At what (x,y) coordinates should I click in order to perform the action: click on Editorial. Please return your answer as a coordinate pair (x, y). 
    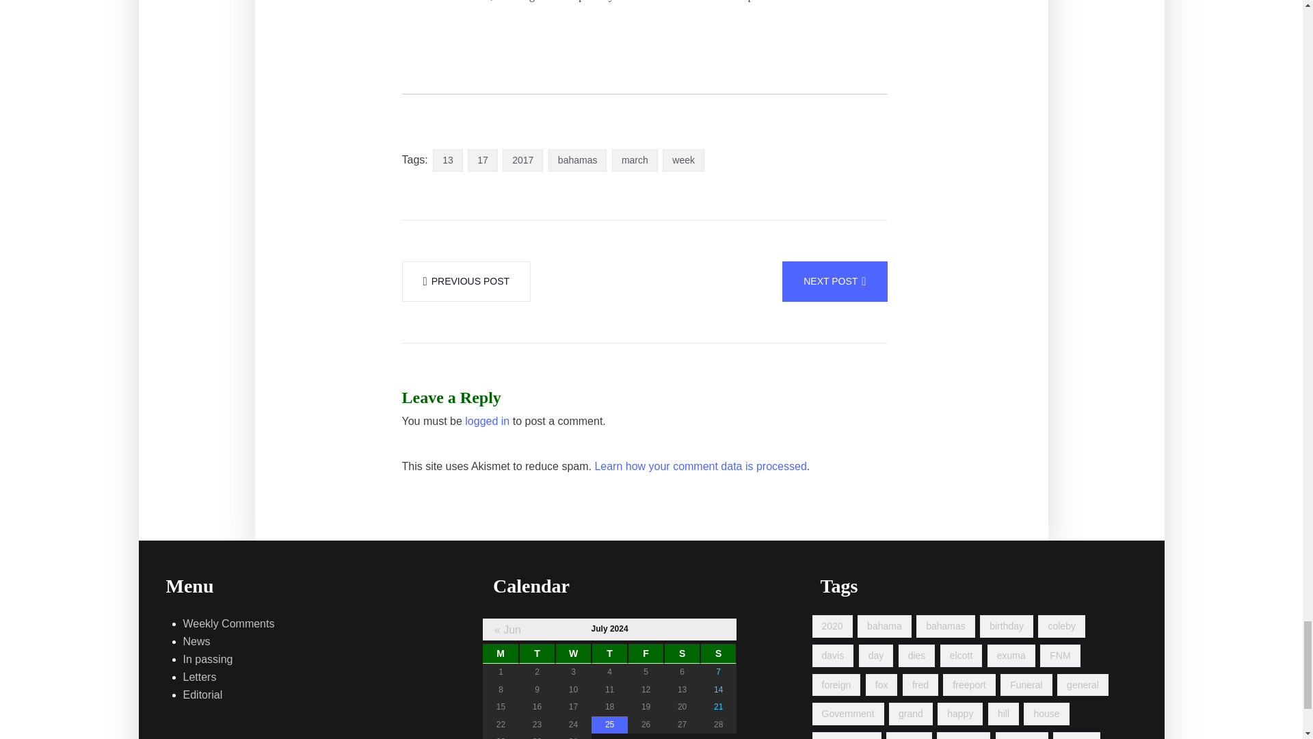
    Looking at the image, I should click on (203, 695).